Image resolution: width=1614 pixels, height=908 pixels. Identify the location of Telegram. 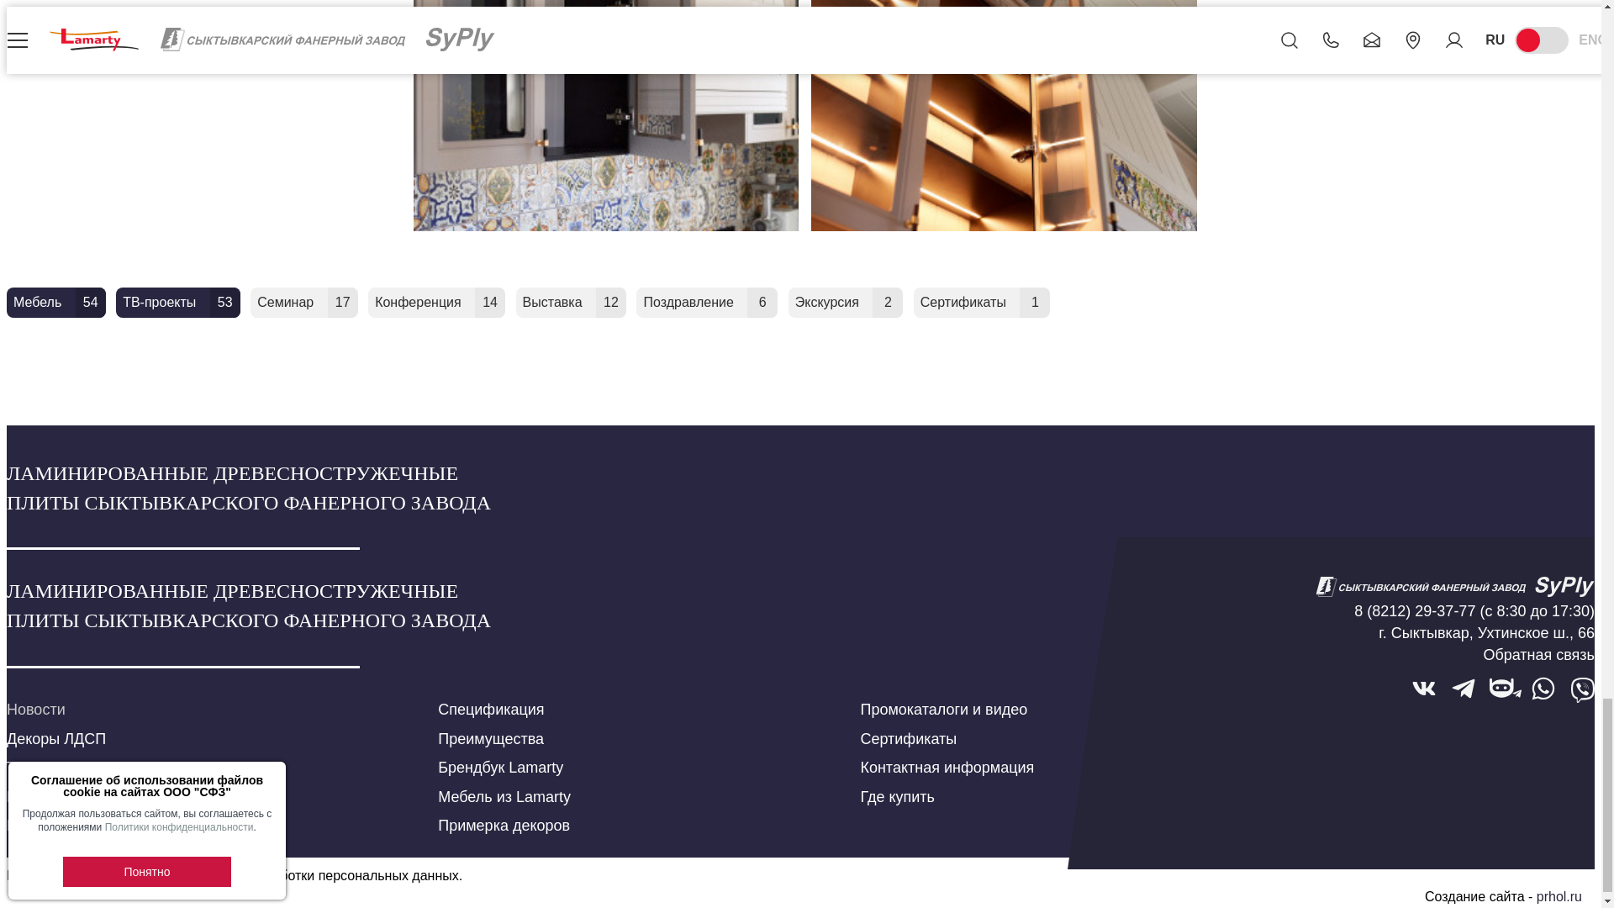
(1463, 689).